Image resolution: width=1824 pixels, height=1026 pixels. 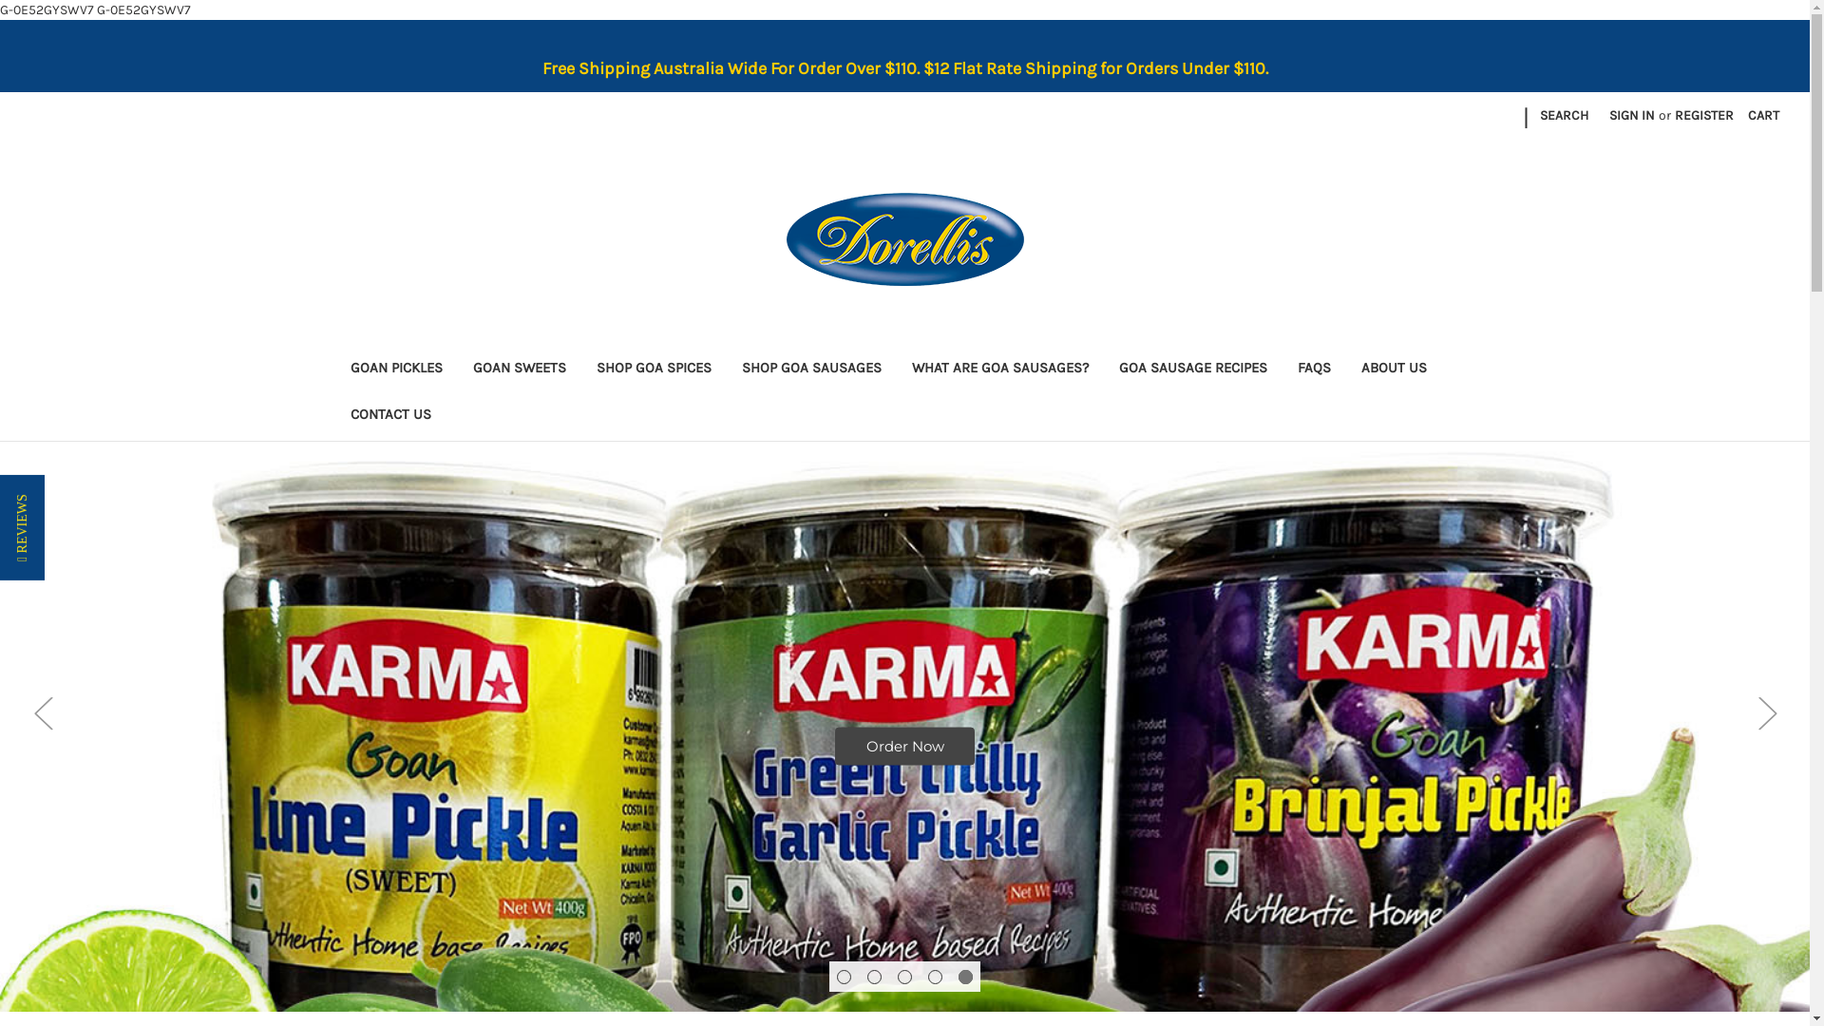 I want to click on SEARCH, so click(x=1564, y=116).